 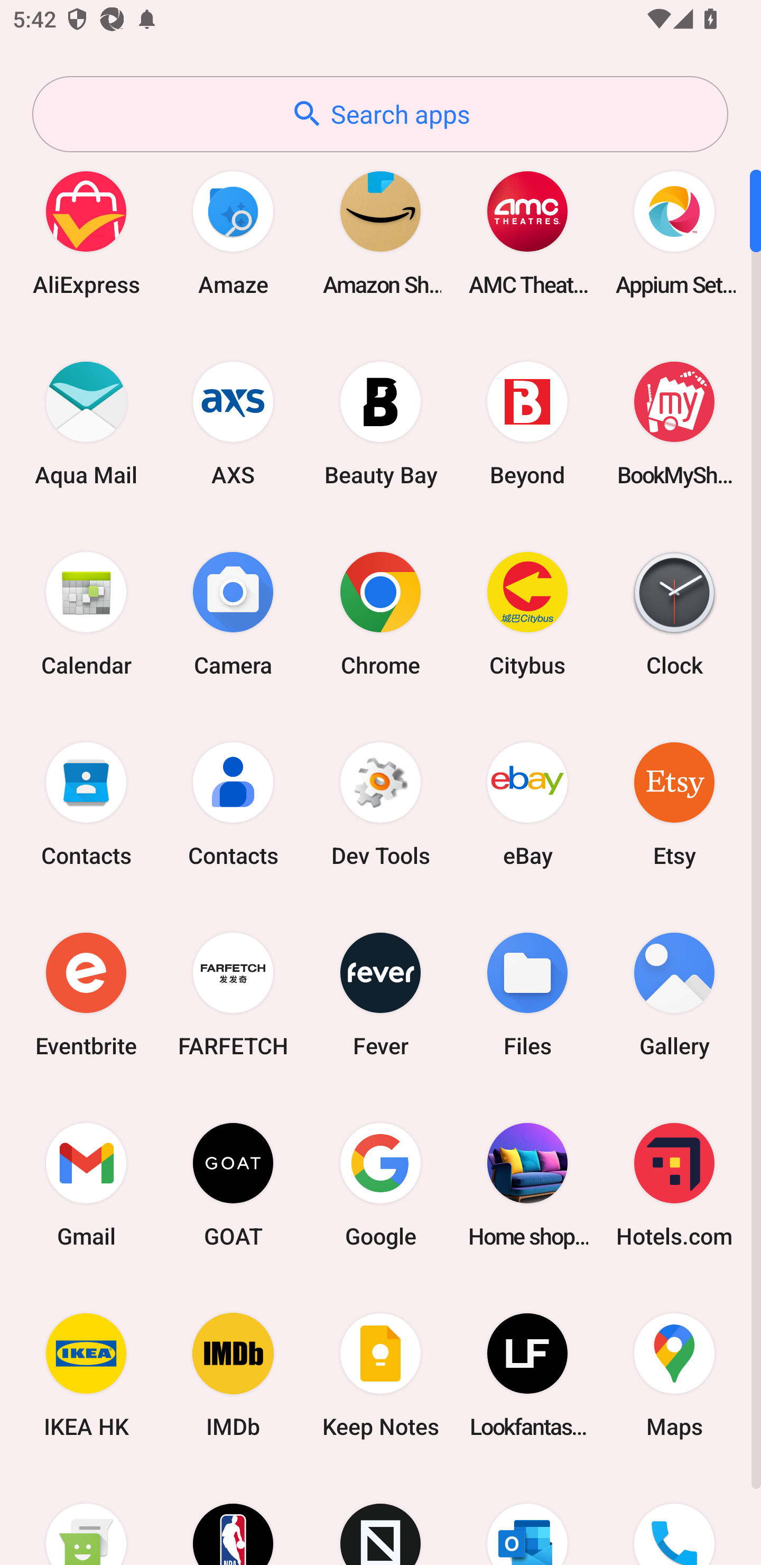 I want to click on Eventbrite, so click(x=86, y=994).